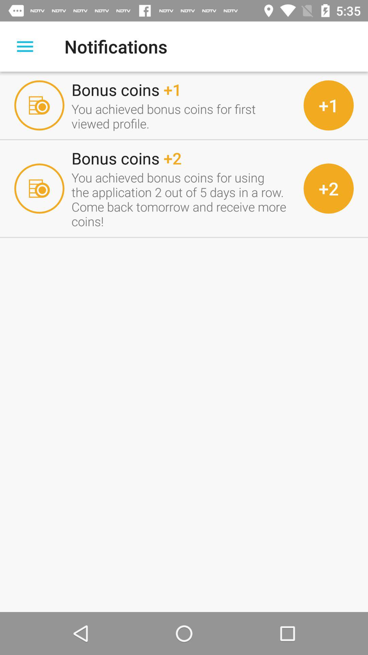 The image size is (368, 655). What do you see at coordinates (25, 46) in the screenshot?
I see `display menu` at bounding box center [25, 46].